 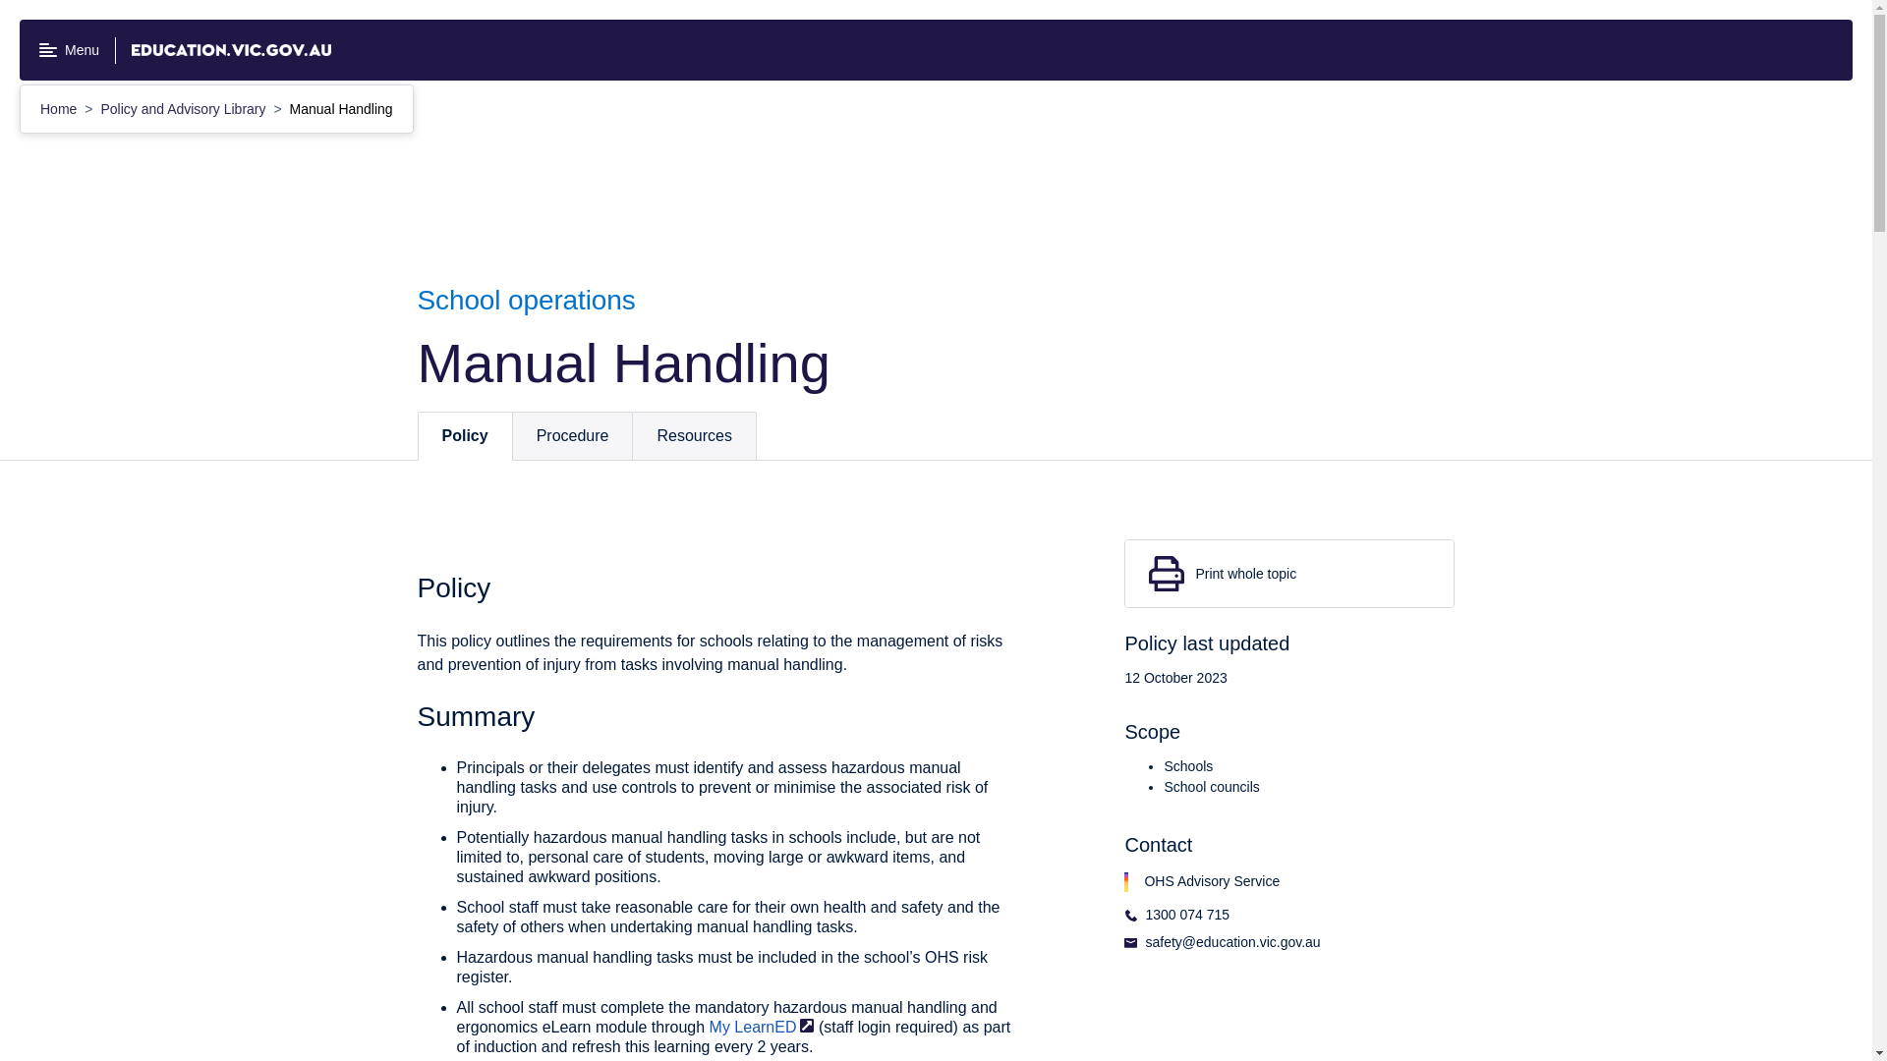 I want to click on My LearnEDExternal Link, so click(x=762, y=1026).